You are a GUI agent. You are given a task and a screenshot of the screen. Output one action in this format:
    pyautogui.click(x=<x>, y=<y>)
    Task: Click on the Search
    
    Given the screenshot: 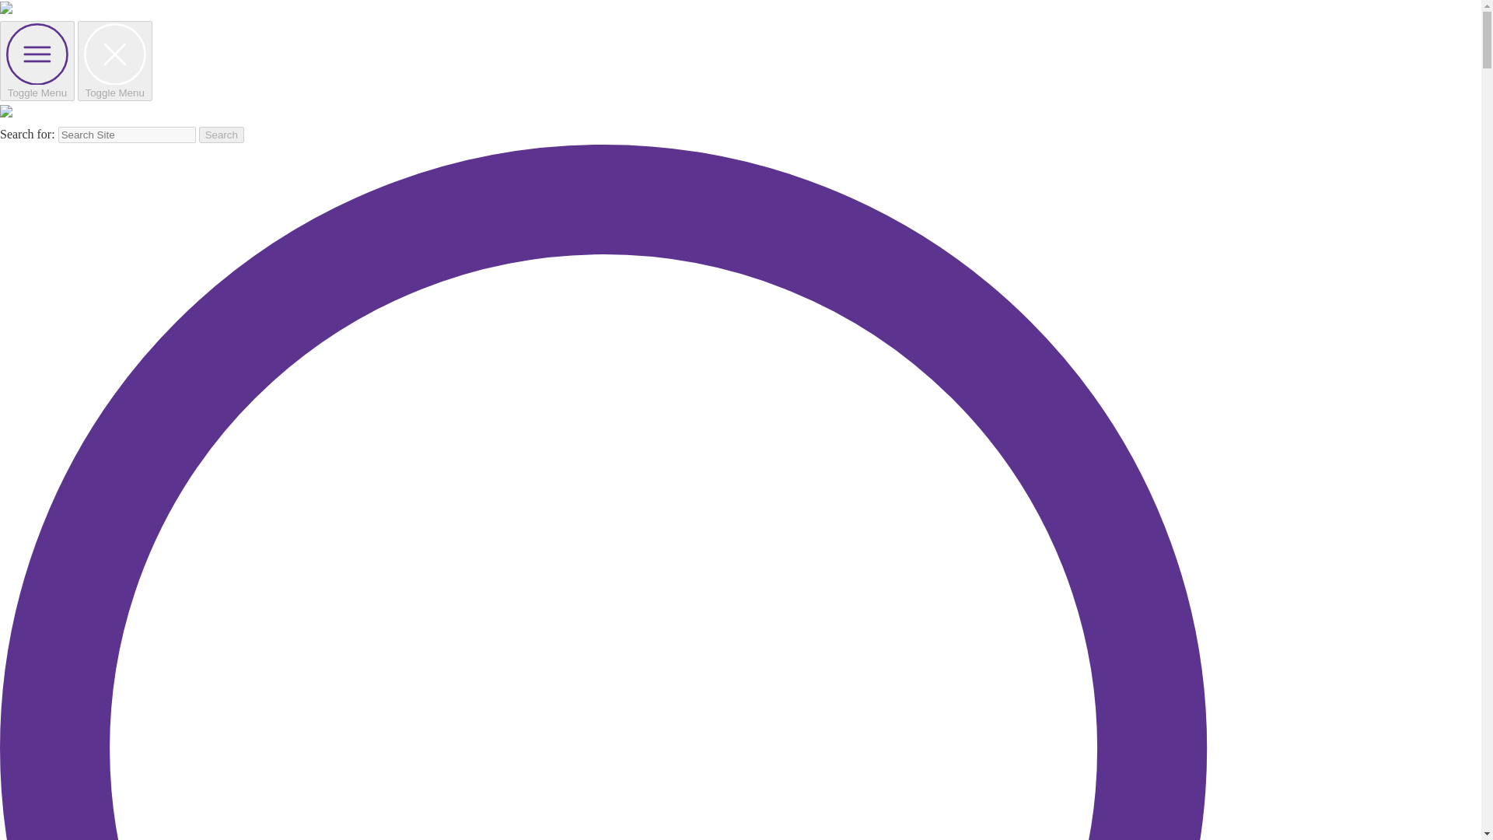 What is the action you would take?
    pyautogui.click(x=221, y=135)
    